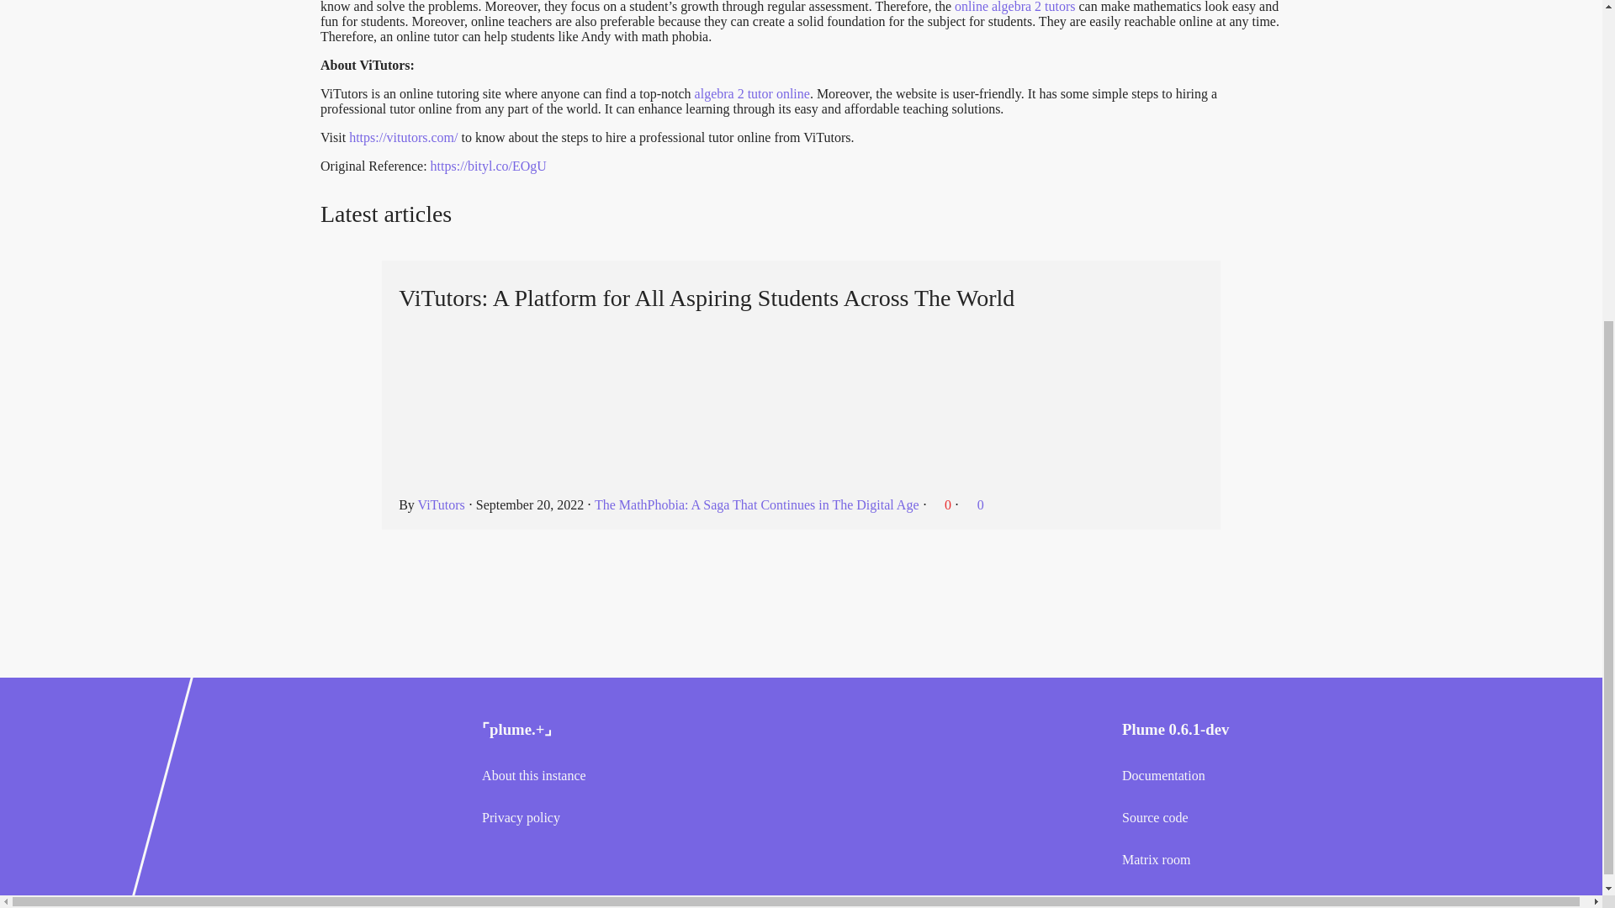 This screenshot has height=908, width=1615. Describe the element at coordinates (1014, 7) in the screenshot. I see `online algebra 2 tutors` at that location.